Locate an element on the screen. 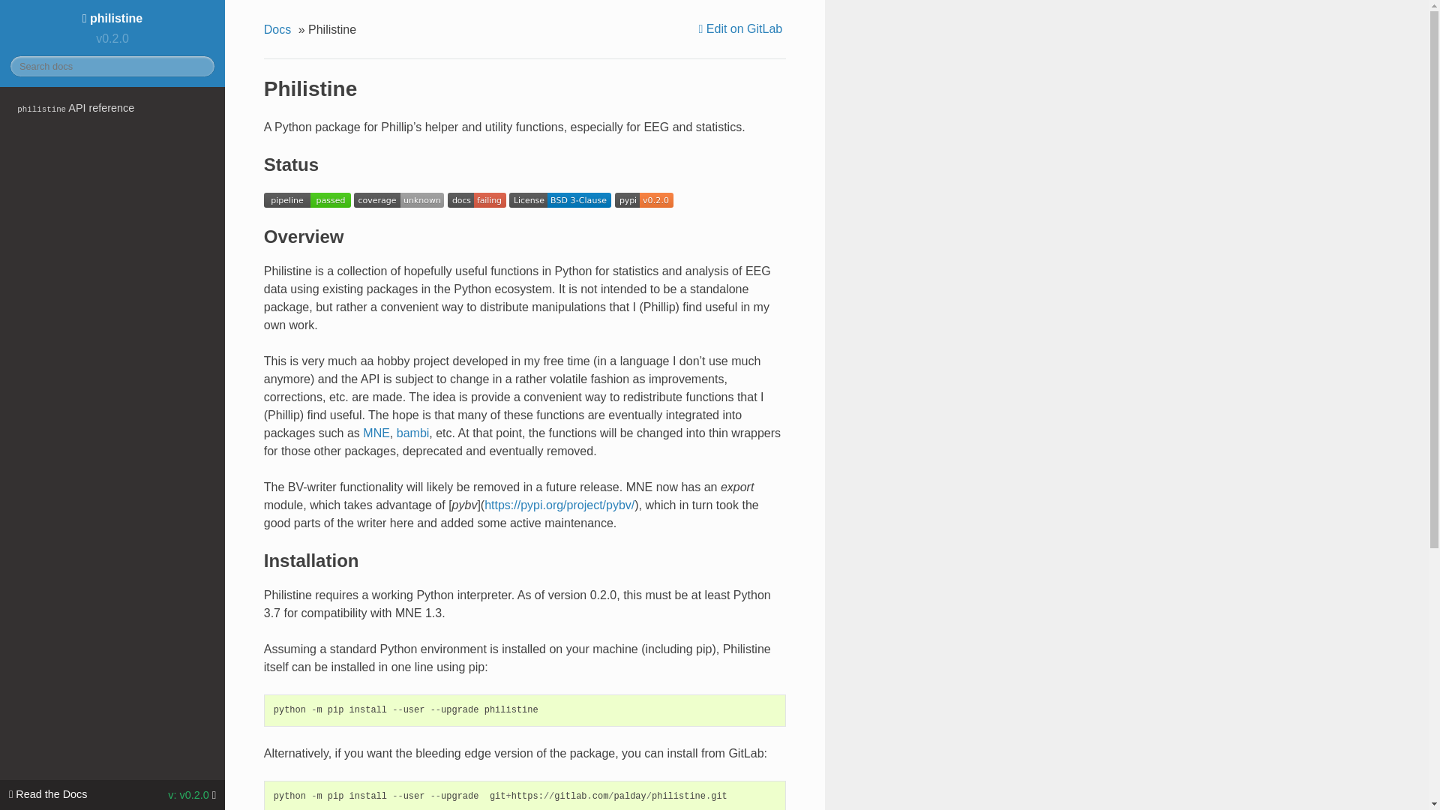  philistine API reference is located at coordinates (112, 108).